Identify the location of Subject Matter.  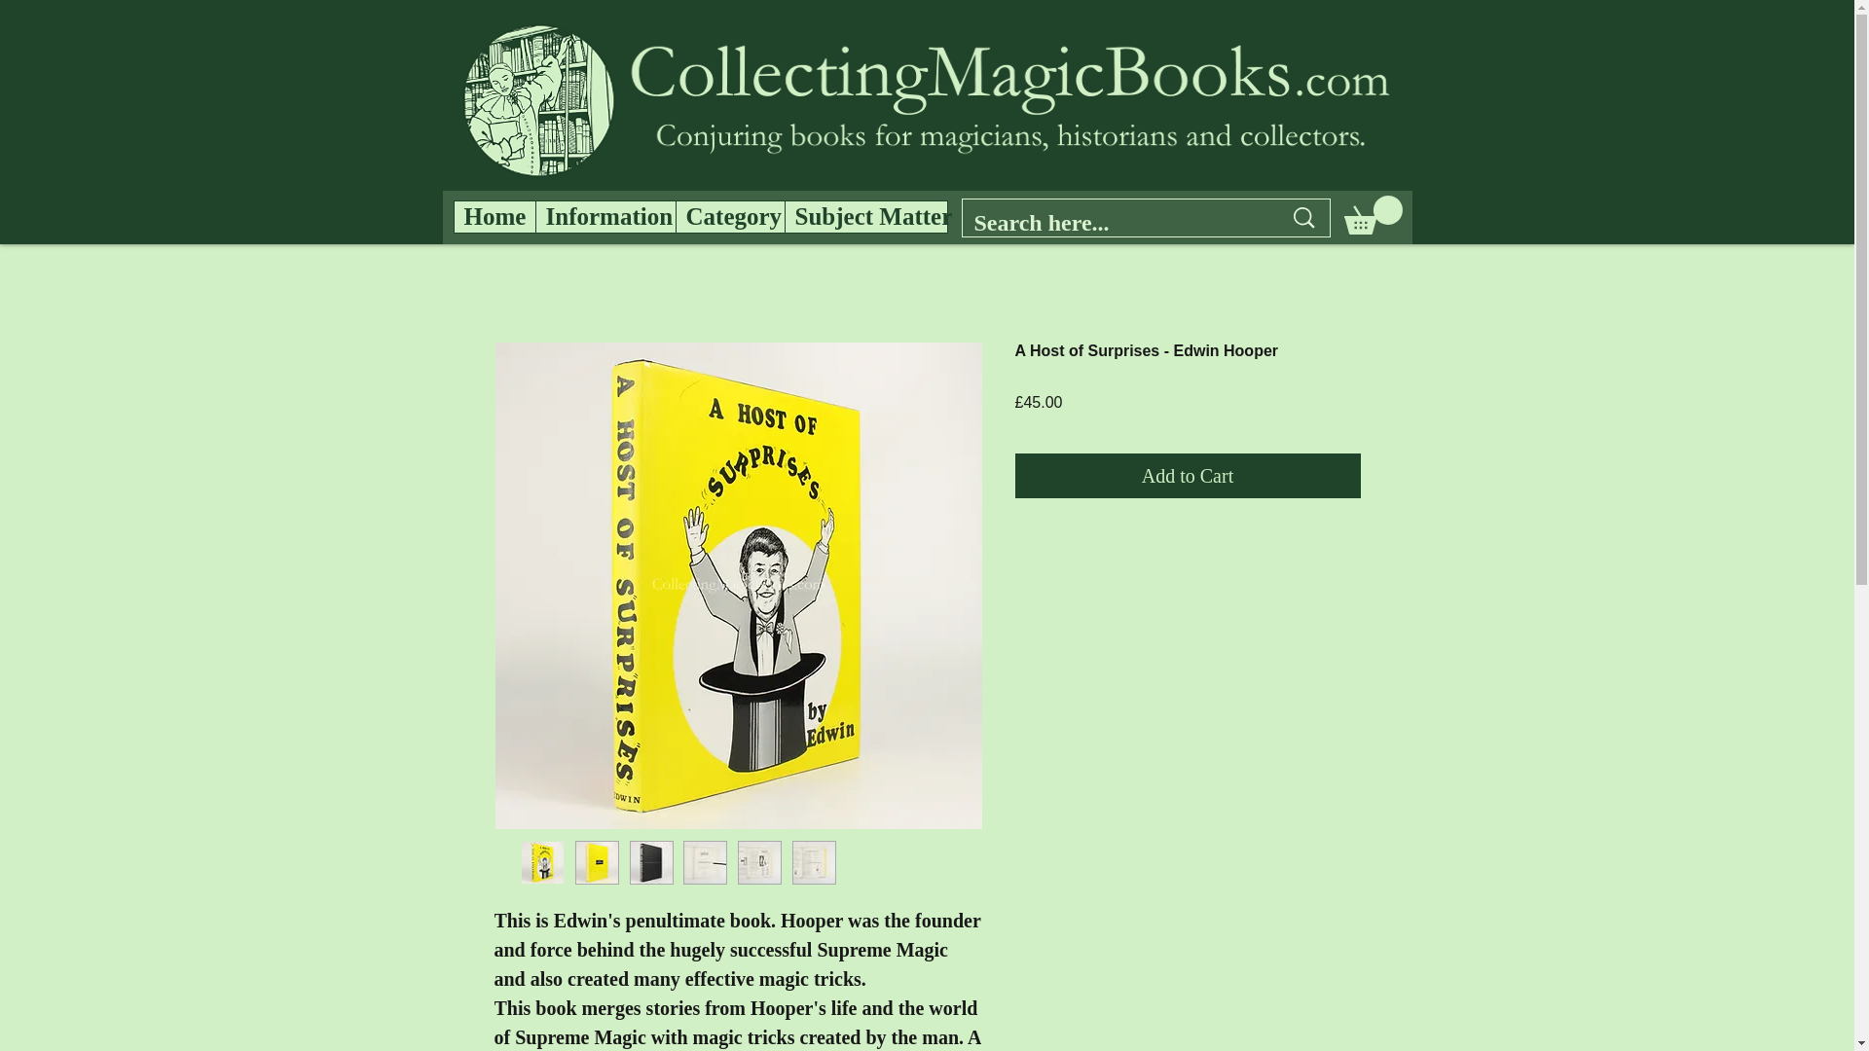
(866, 216).